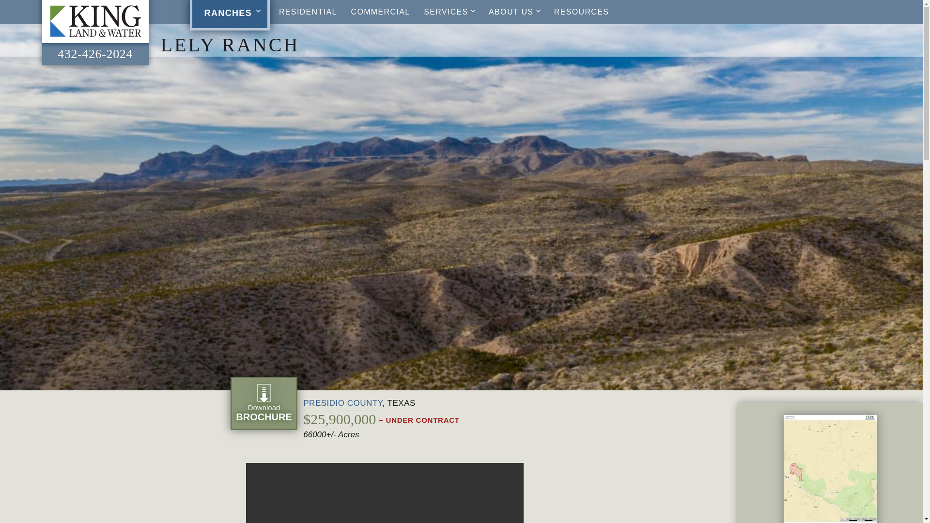  What do you see at coordinates (308, 12) in the screenshot?
I see `RESIDENTIAL` at bounding box center [308, 12].